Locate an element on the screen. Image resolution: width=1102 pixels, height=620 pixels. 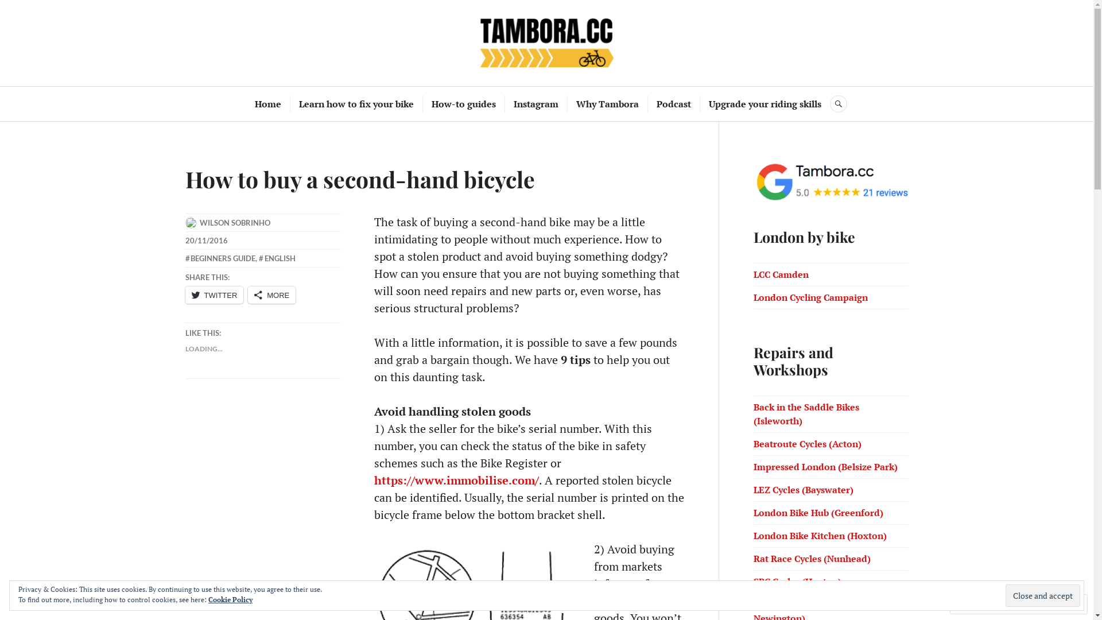
BEGINNERS GUIDE is located at coordinates (220, 258).